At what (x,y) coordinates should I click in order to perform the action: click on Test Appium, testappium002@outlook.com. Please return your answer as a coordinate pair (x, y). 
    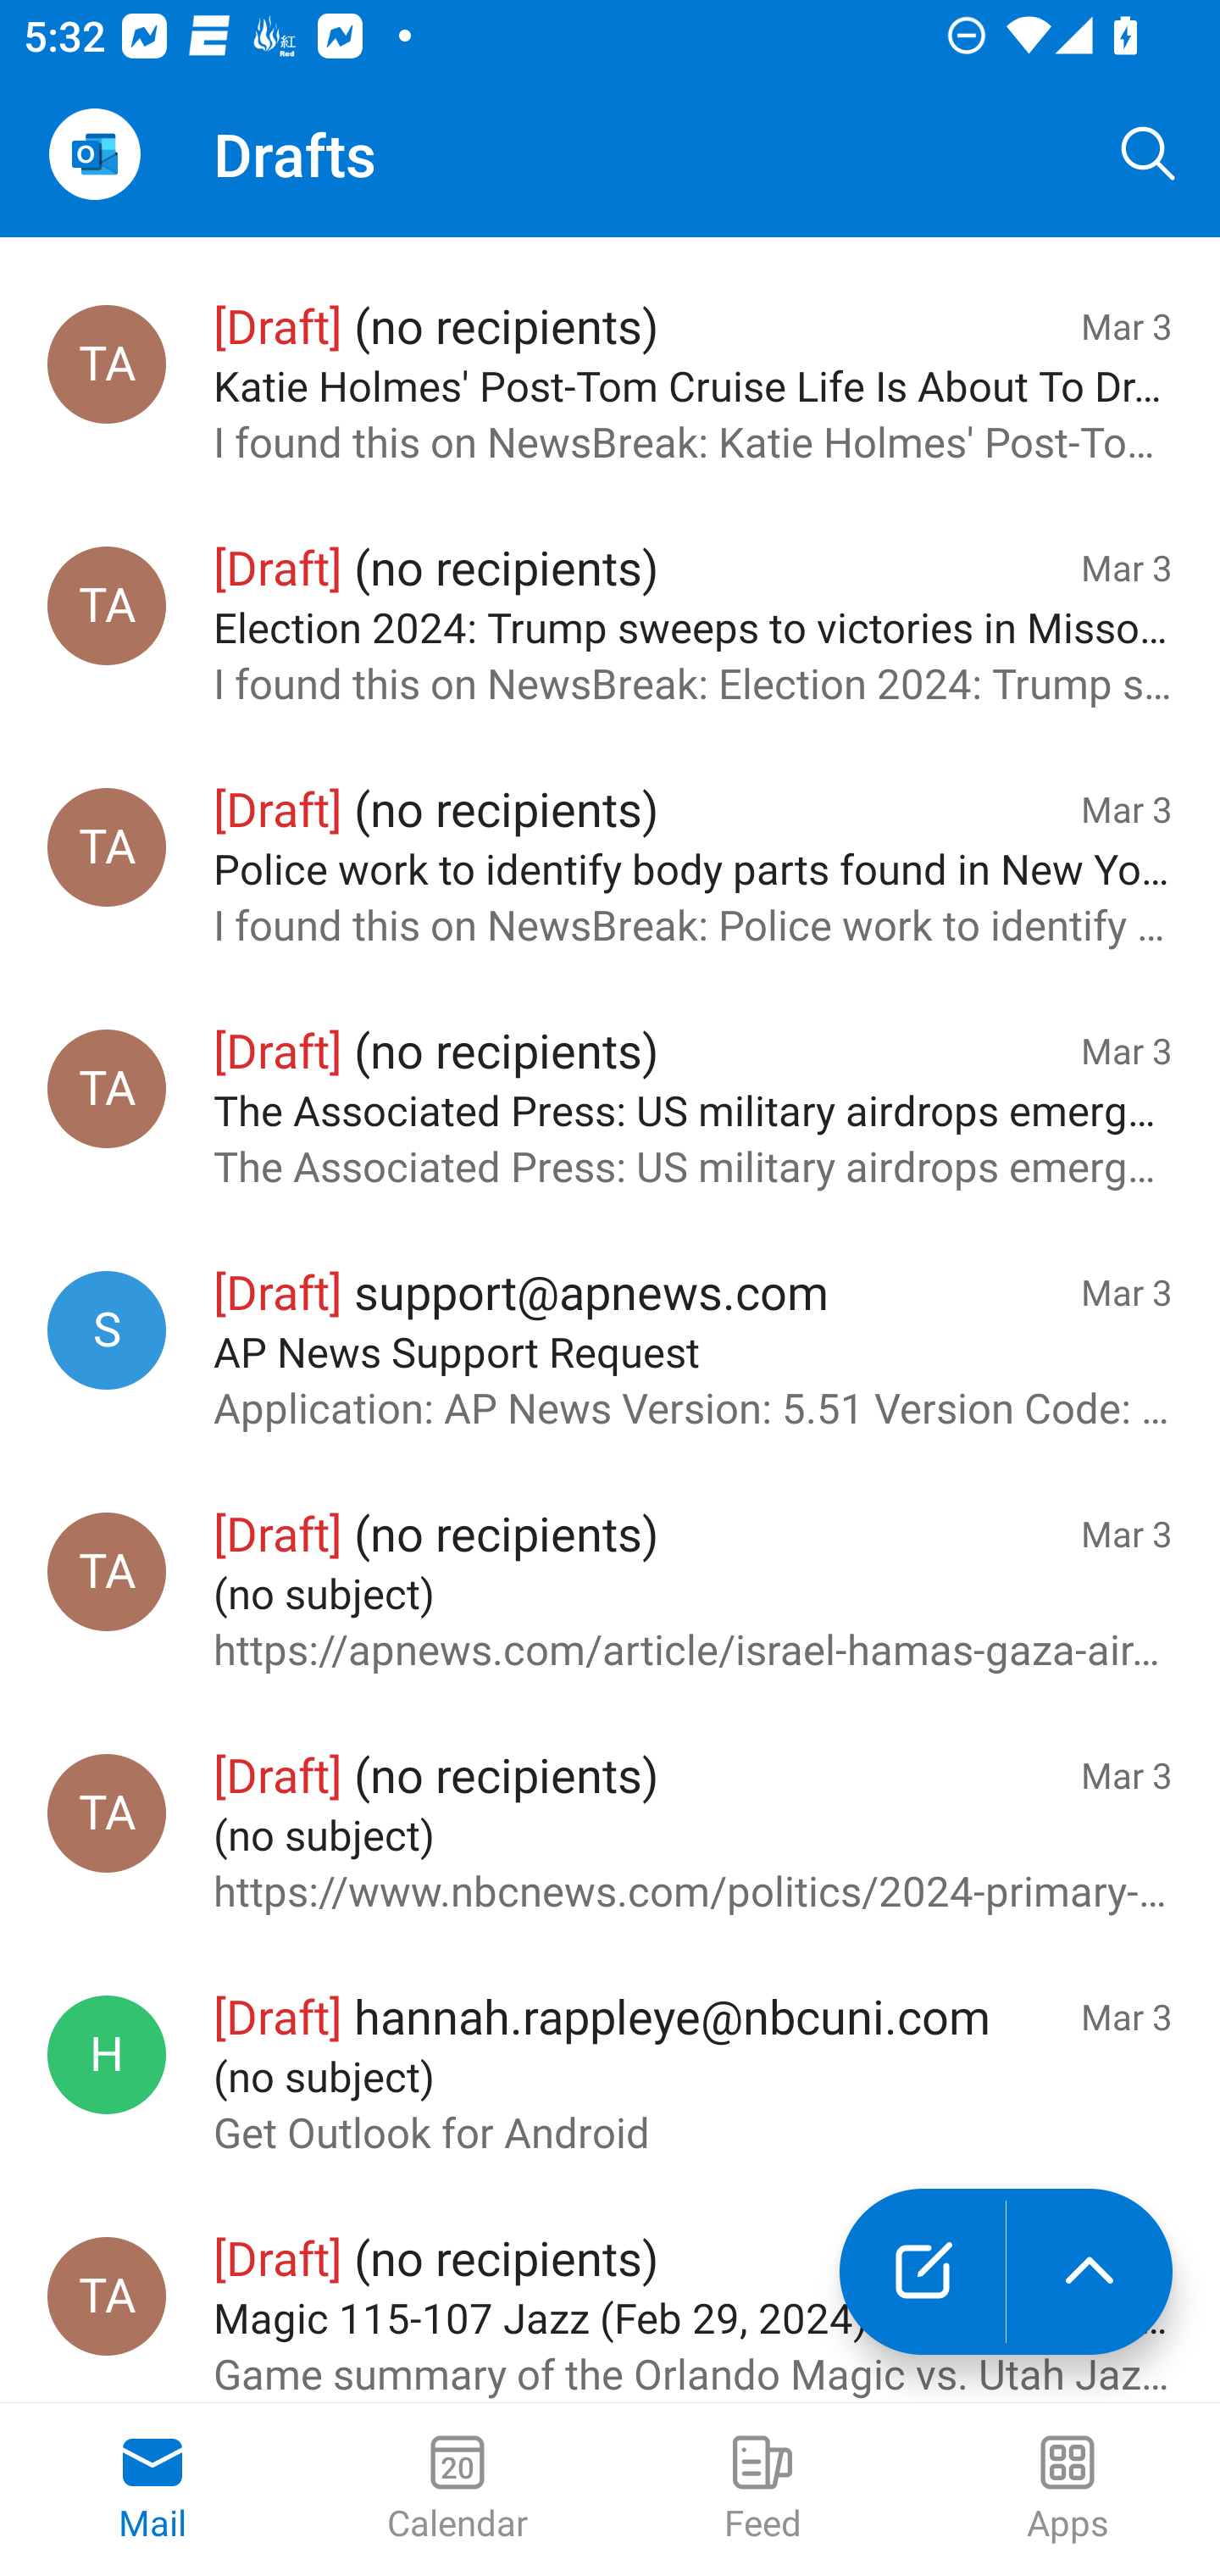
    Looking at the image, I should click on (107, 1090).